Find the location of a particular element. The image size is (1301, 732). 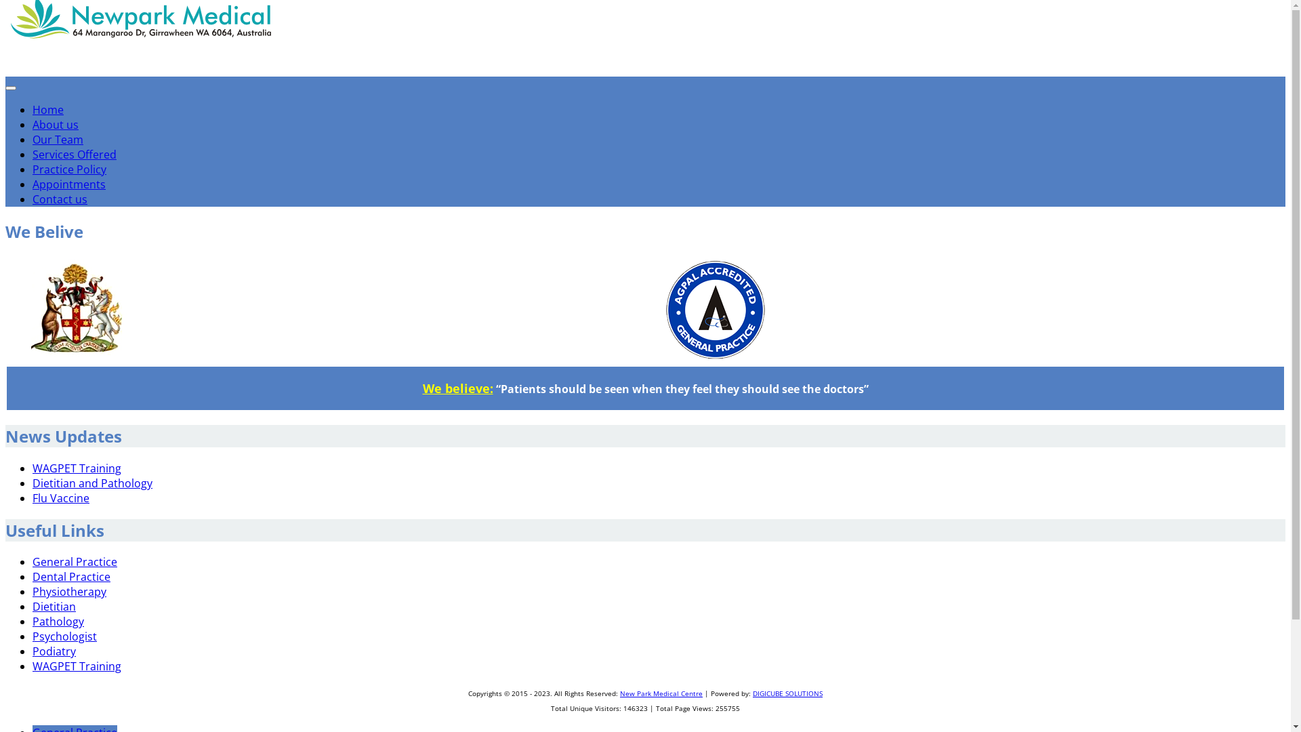

Services Offered is located at coordinates (75, 155).